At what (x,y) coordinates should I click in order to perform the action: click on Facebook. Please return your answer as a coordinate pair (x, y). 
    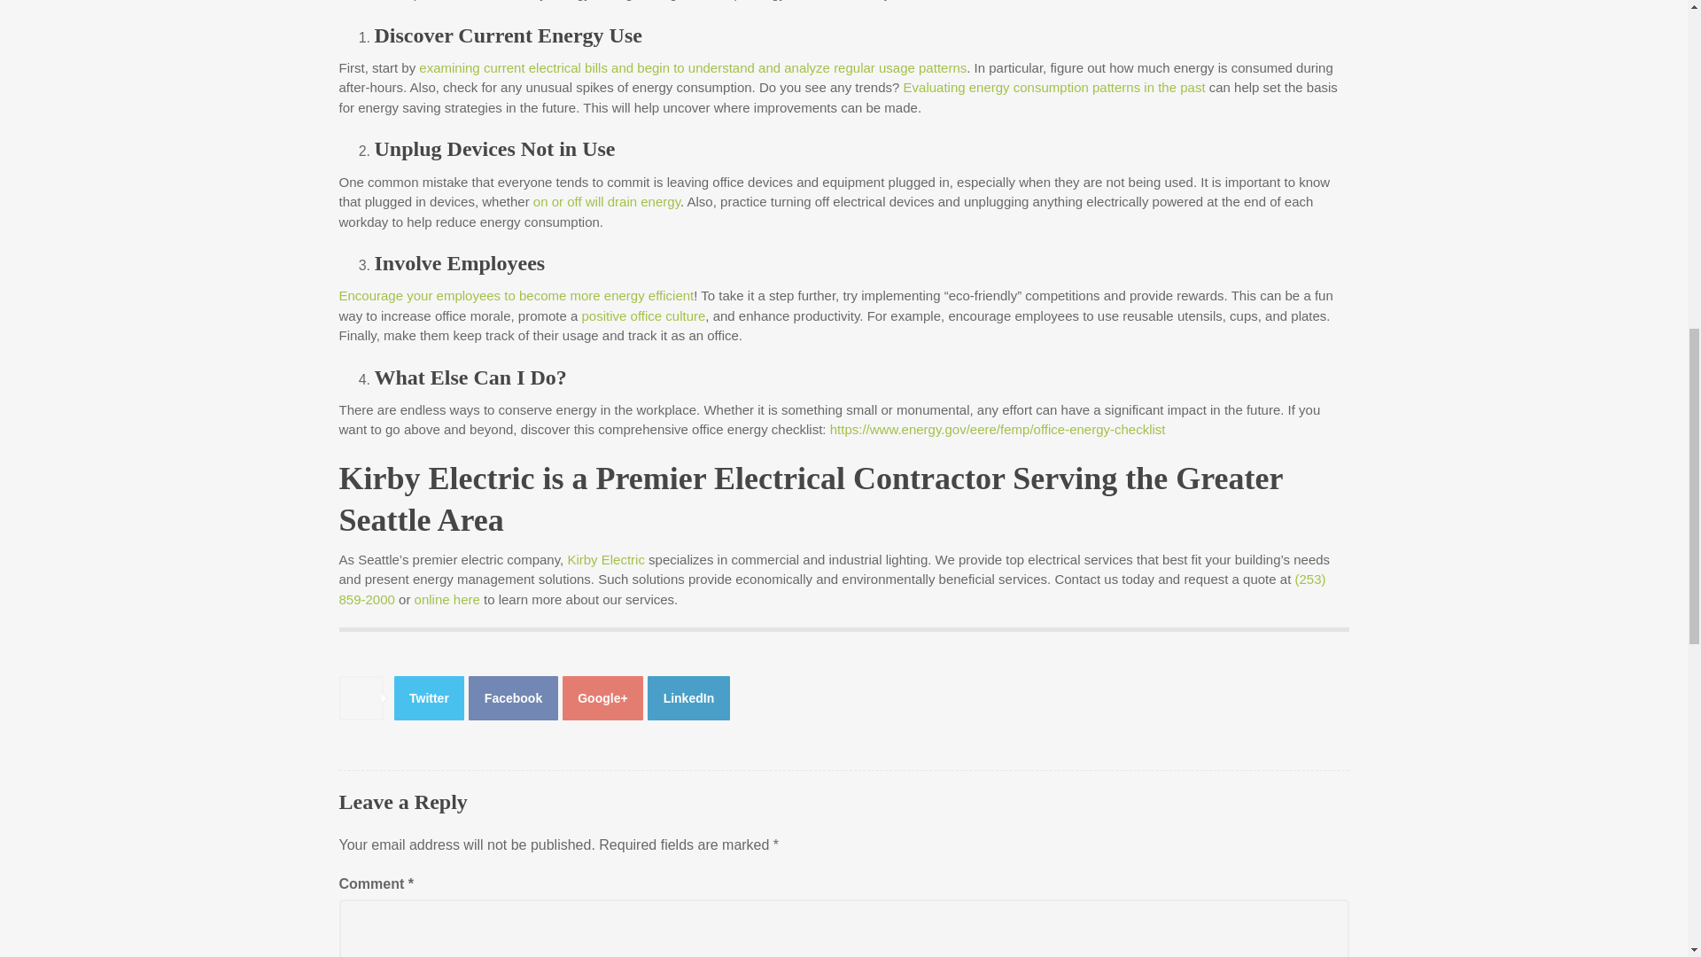
    Looking at the image, I should click on (513, 698).